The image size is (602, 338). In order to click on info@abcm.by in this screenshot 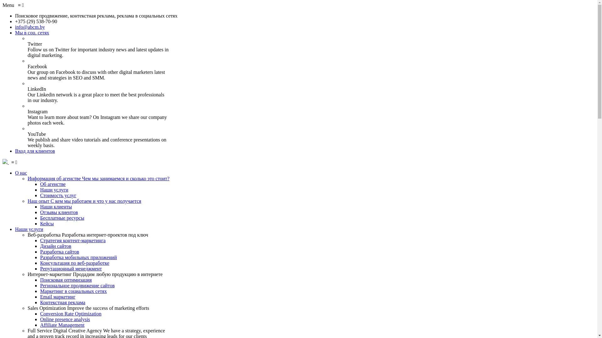, I will do `click(30, 27)`.